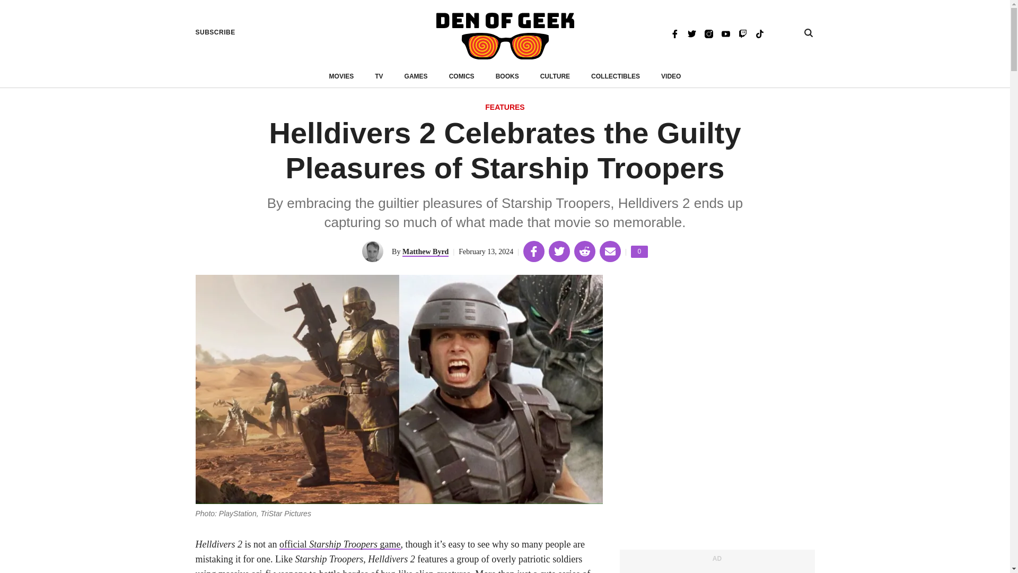 Image resolution: width=1018 pixels, height=573 pixels. What do you see at coordinates (416, 76) in the screenshot?
I see `FEATURES` at bounding box center [416, 76].